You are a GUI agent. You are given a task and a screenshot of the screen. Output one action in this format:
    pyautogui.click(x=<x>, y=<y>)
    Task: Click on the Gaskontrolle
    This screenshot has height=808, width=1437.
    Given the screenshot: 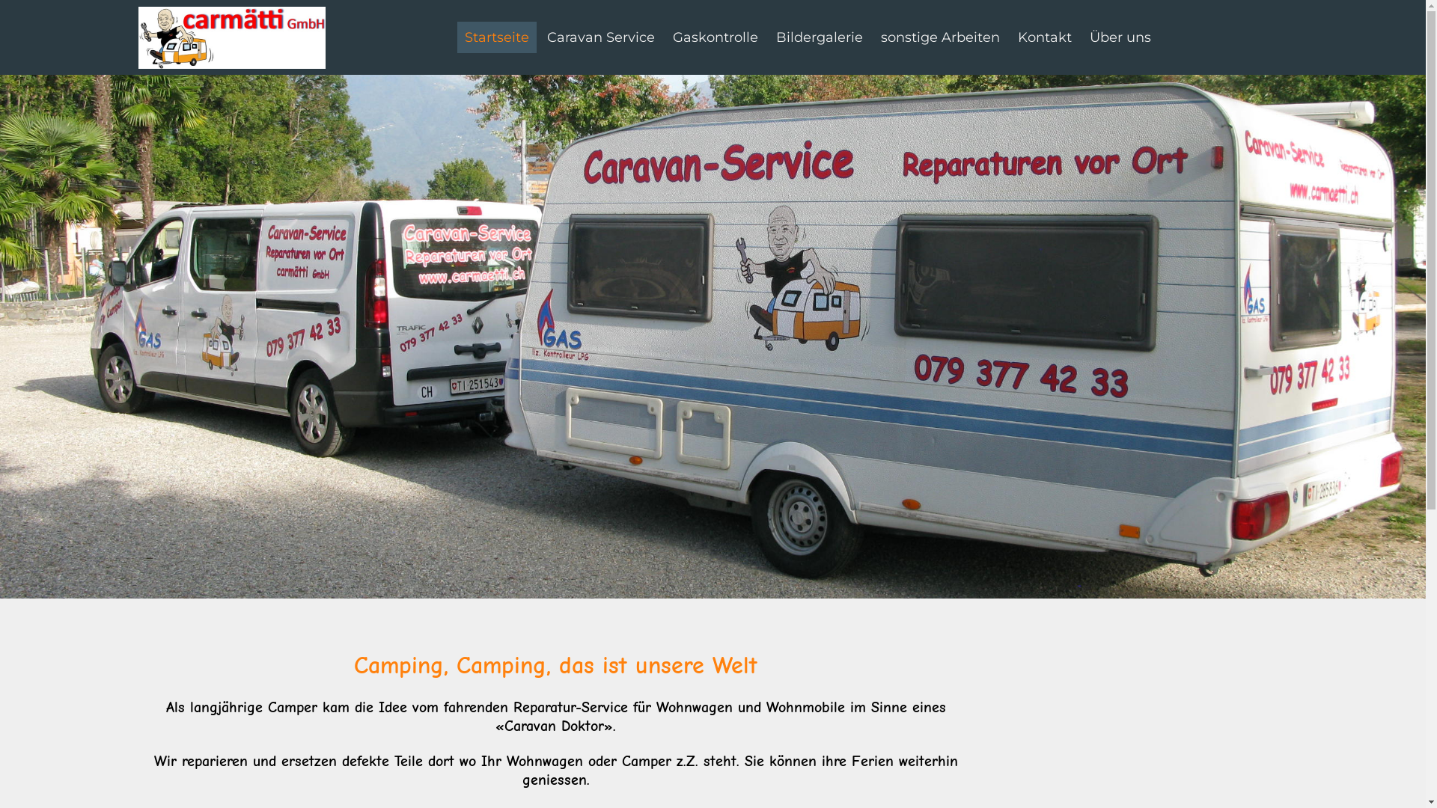 What is the action you would take?
    pyautogui.click(x=716, y=37)
    